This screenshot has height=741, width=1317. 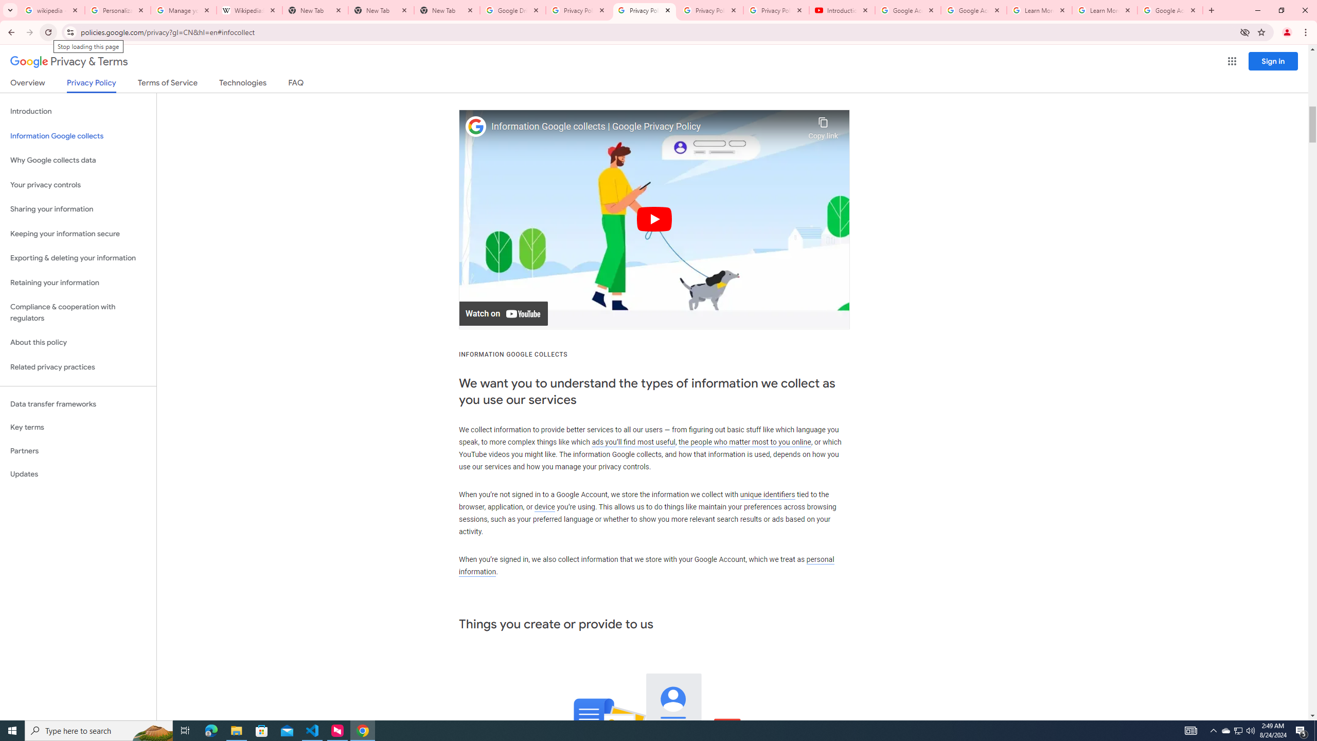 I want to click on Terms of Service, so click(x=167, y=84).